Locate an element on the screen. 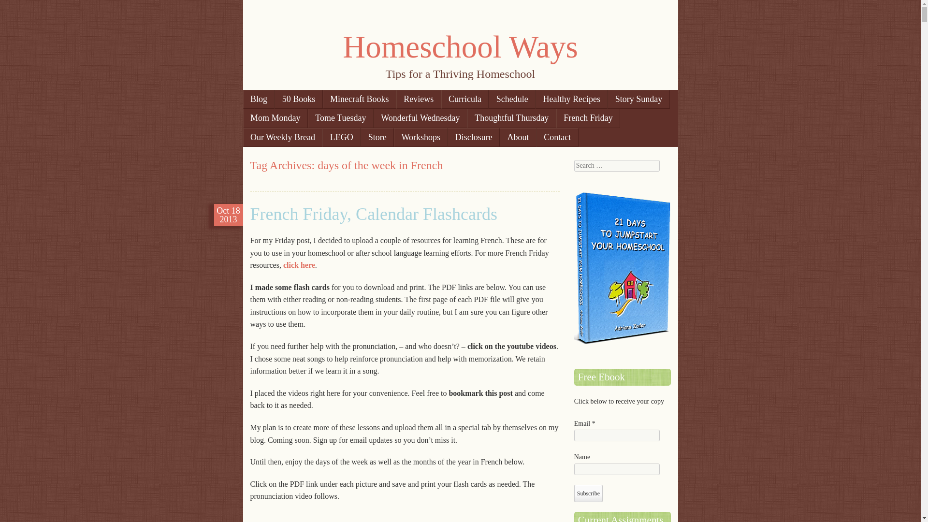 This screenshot has height=522, width=928. French Friday Series is located at coordinates (299, 265).